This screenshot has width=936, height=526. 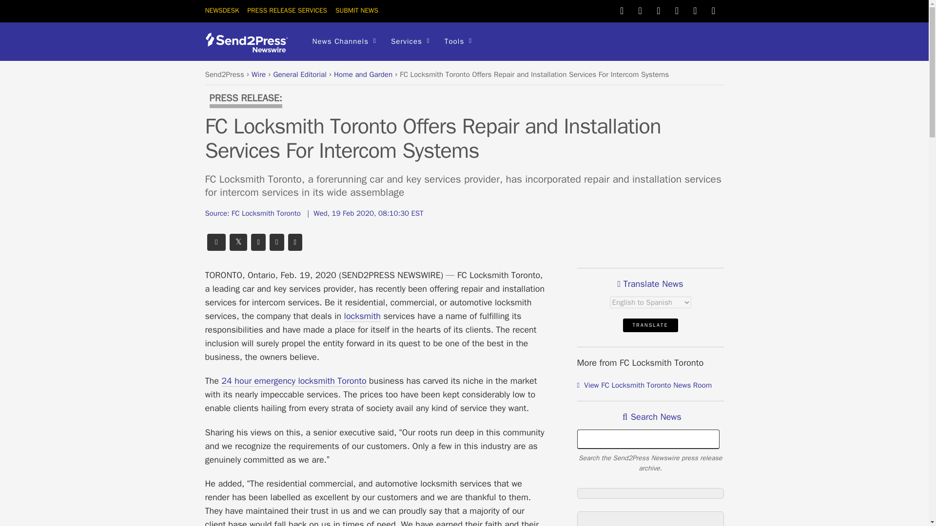 What do you see at coordinates (221, 10) in the screenshot?
I see `Newswire Main Page` at bounding box center [221, 10].